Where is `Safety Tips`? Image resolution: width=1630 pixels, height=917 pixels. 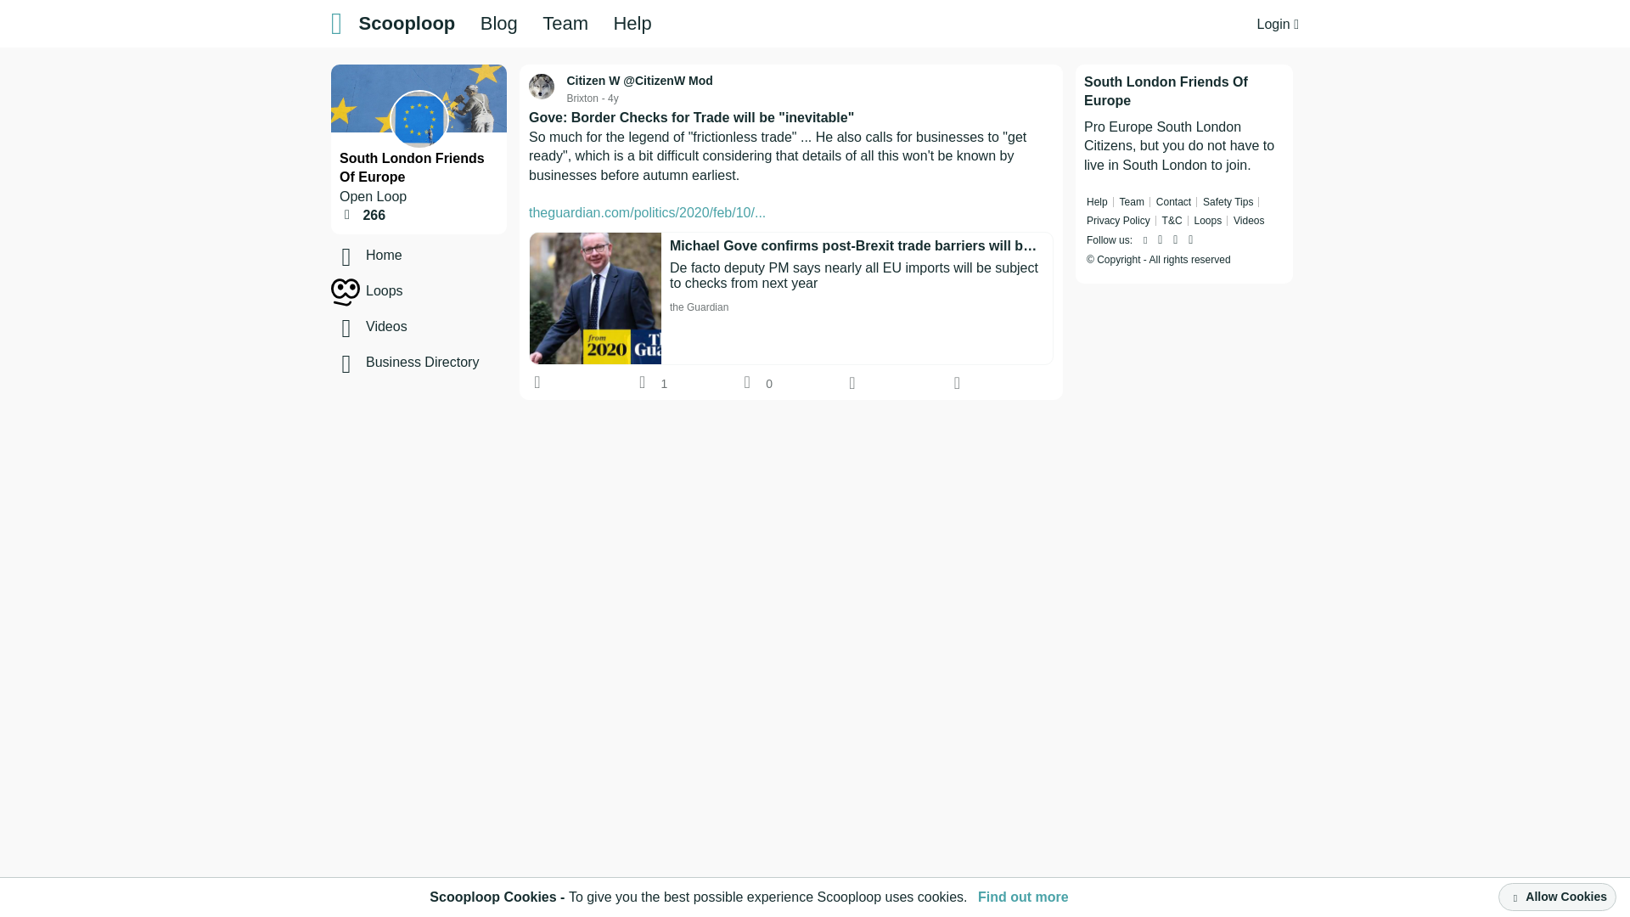
Safety Tips is located at coordinates (1228, 202).